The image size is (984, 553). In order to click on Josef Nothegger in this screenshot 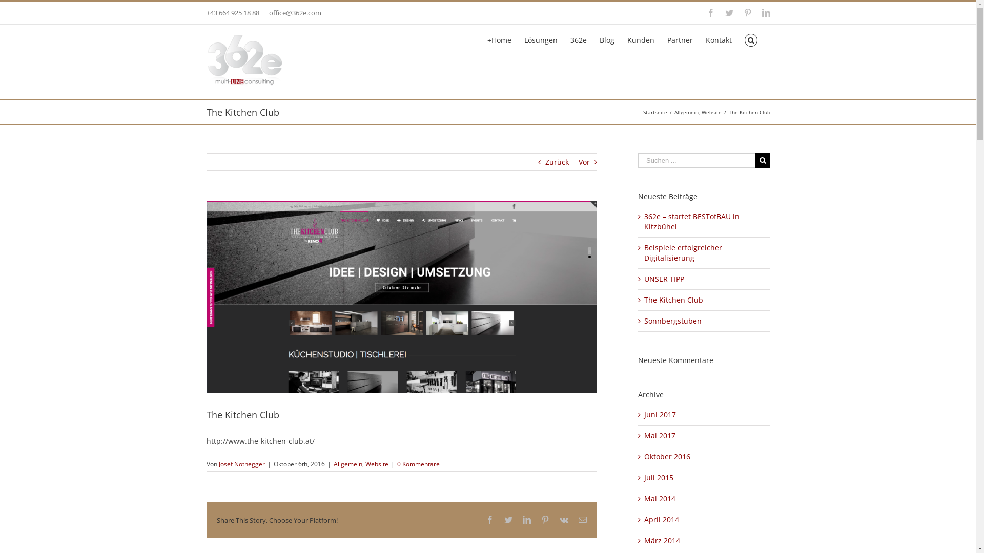, I will do `click(241, 464)`.